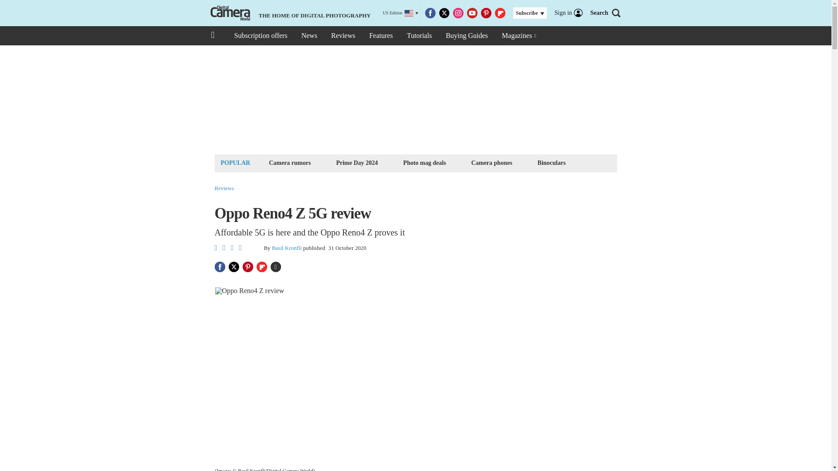 This screenshot has height=471, width=838. I want to click on Camera phones, so click(491, 162).